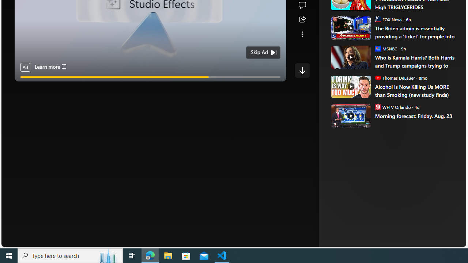 This screenshot has height=263, width=468. Describe the element at coordinates (396, 104) in the screenshot. I see `Summer Sale! Up to -55%` at that location.